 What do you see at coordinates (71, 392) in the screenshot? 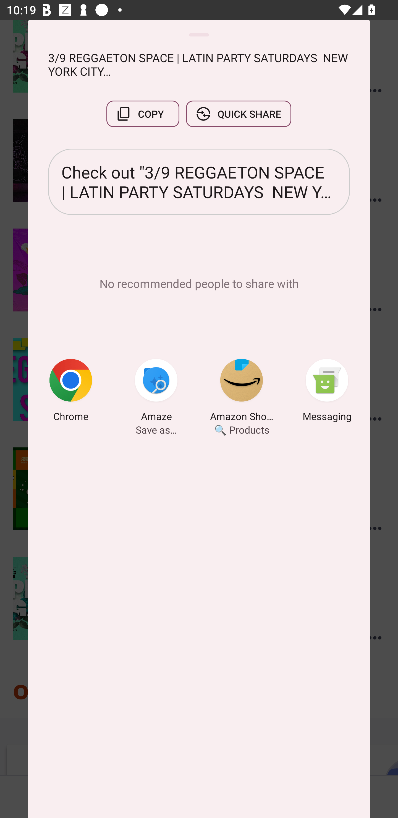
I see `Chrome` at bounding box center [71, 392].